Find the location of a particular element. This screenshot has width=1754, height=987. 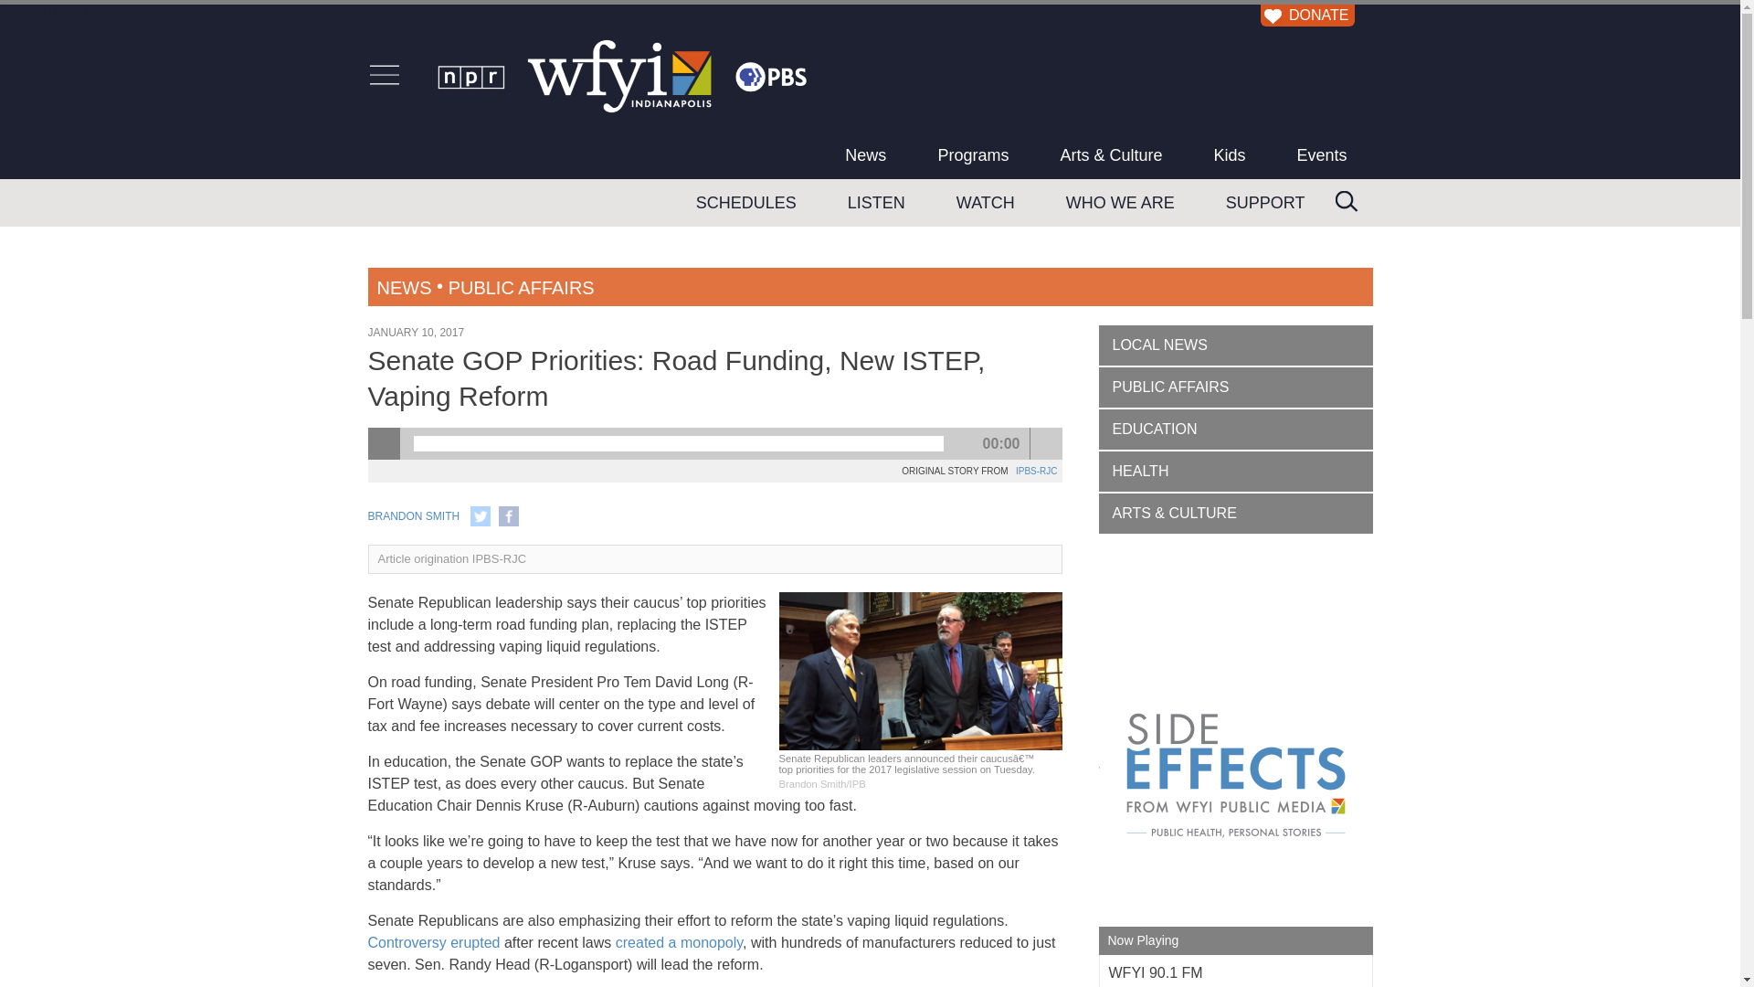

Kids is located at coordinates (1228, 154).